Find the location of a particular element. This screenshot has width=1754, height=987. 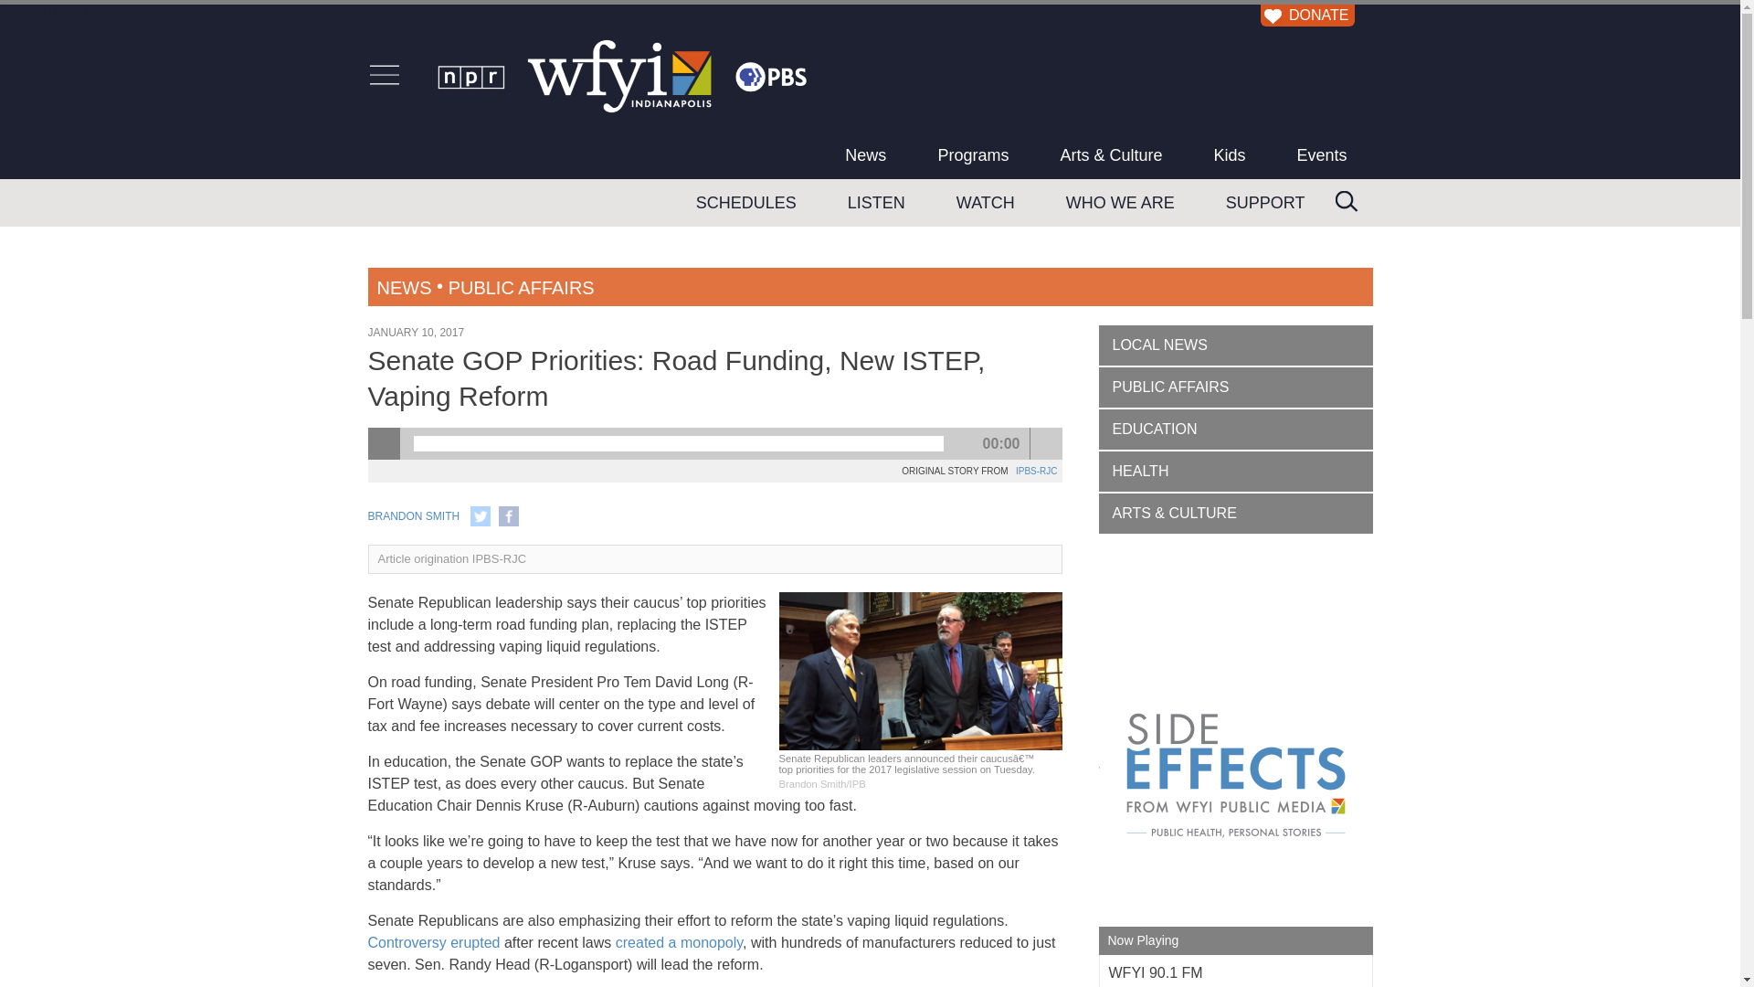

Kids is located at coordinates (1228, 154).